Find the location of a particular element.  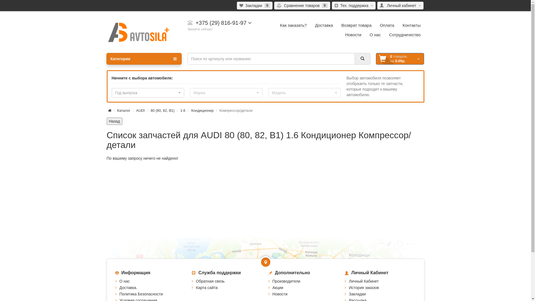

AUDI is located at coordinates (140, 110).